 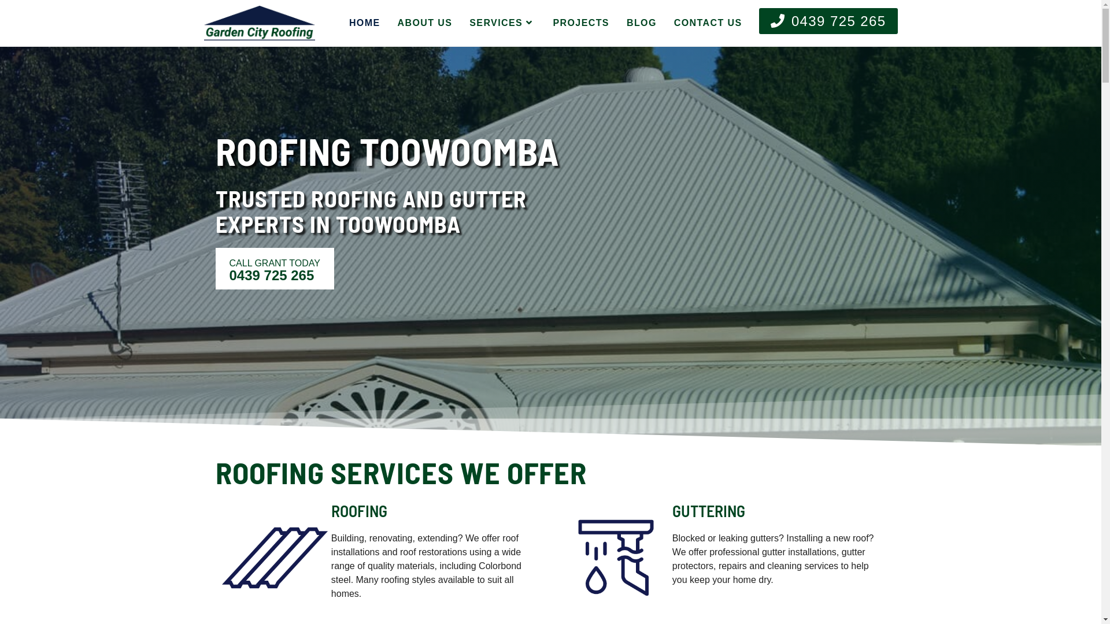 I want to click on BLOG, so click(x=642, y=23).